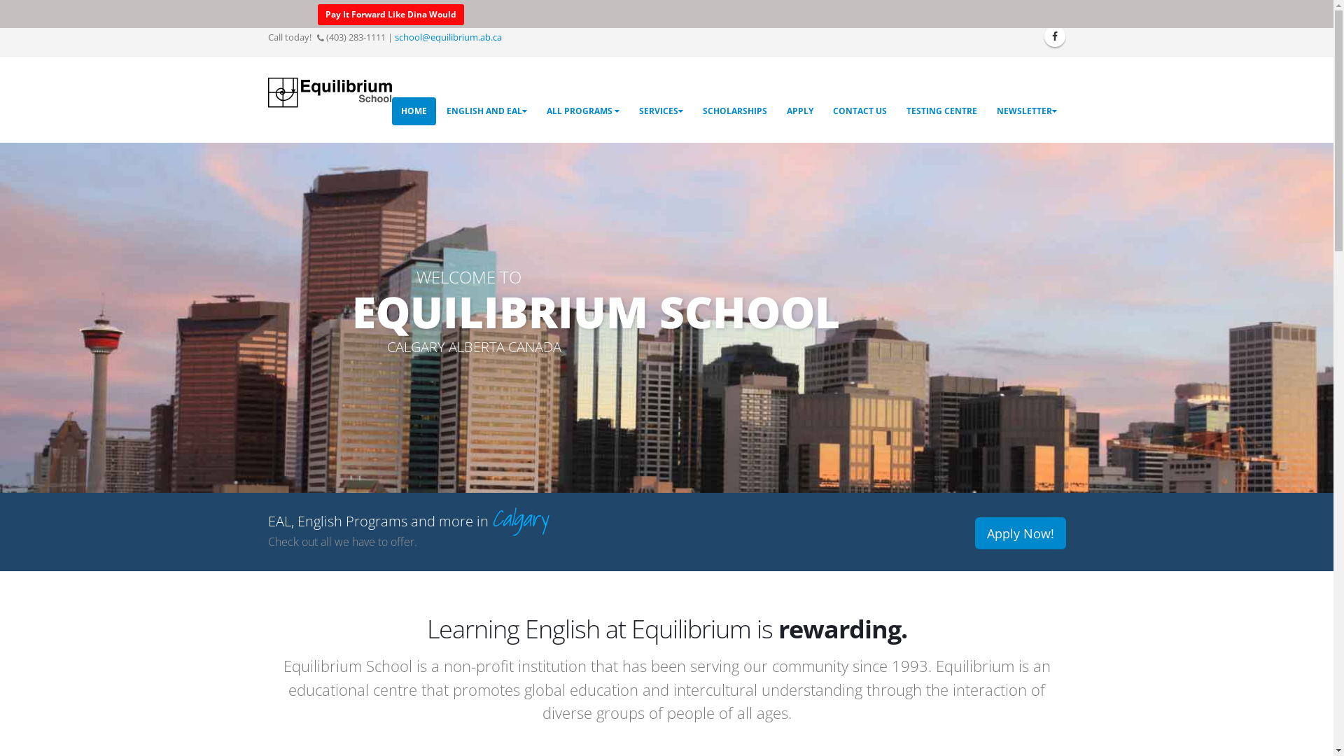 Image resolution: width=1344 pixels, height=756 pixels. Describe the element at coordinates (661, 111) in the screenshot. I see `SERVICES` at that location.